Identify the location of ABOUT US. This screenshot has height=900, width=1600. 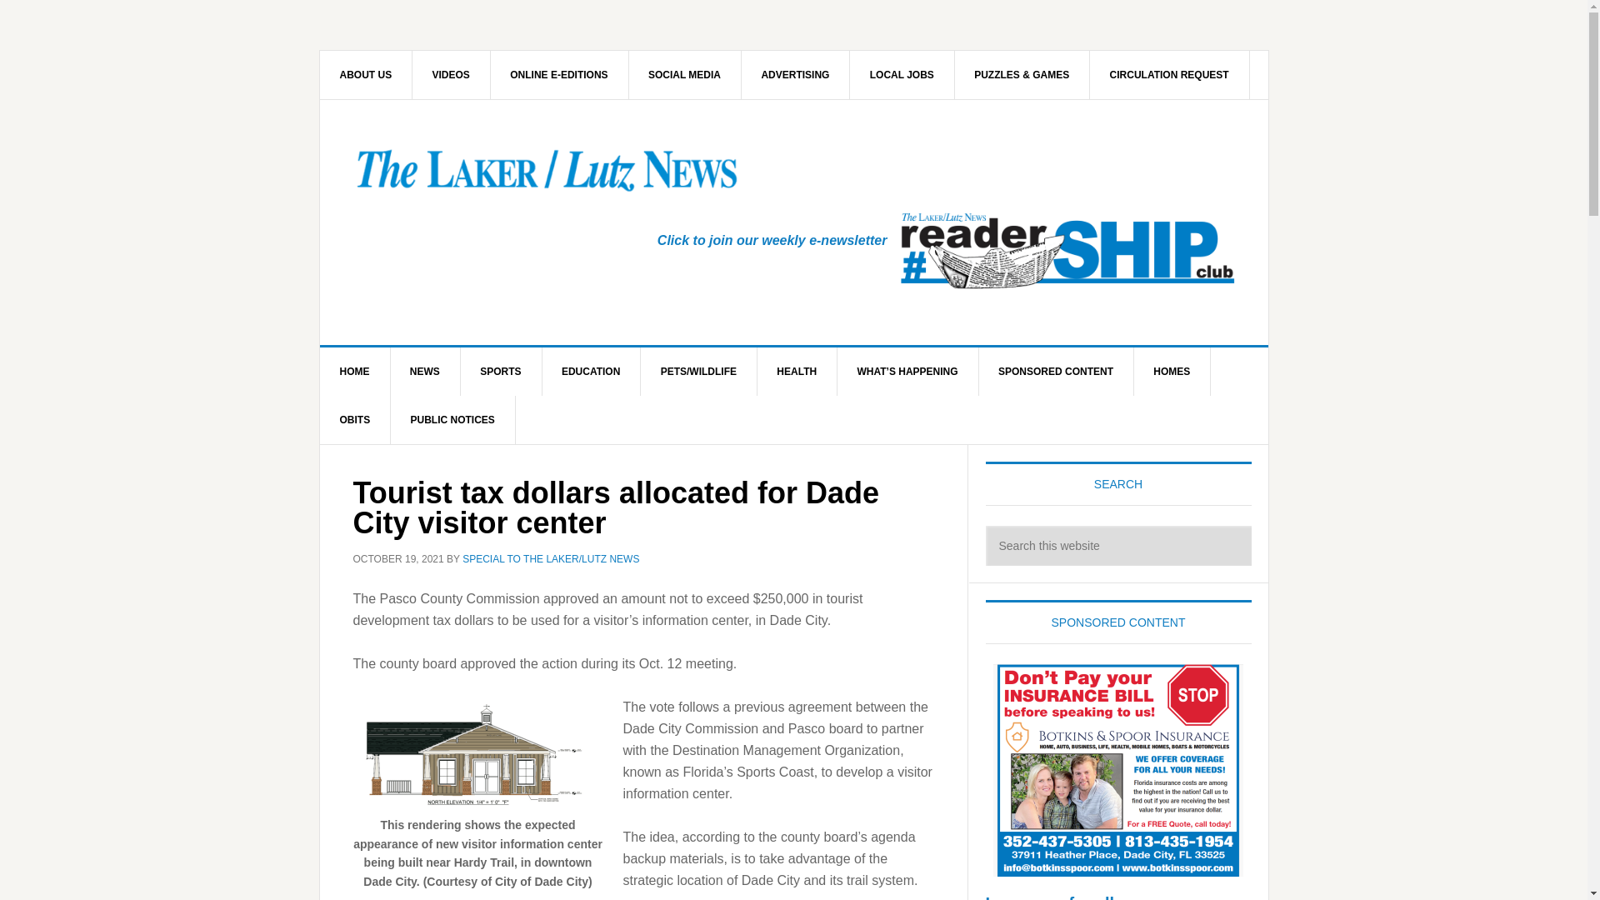
(367, 74).